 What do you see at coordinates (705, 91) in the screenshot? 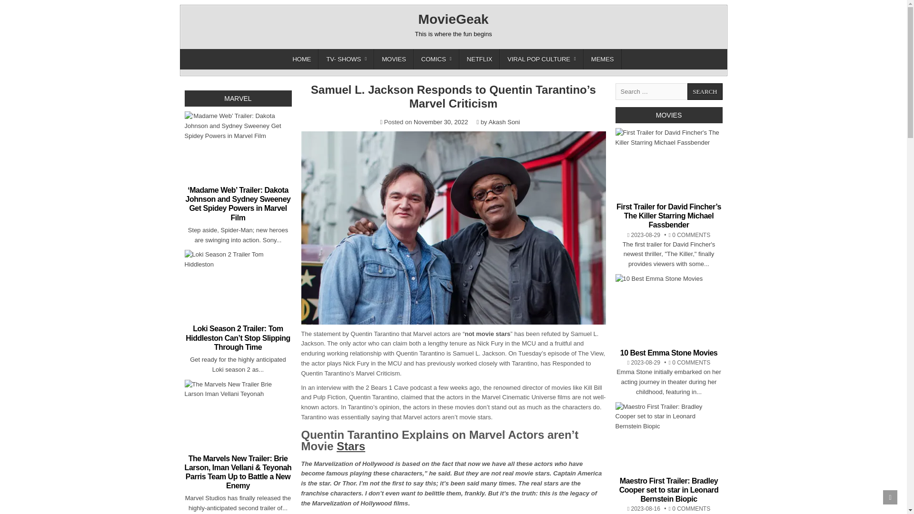
I see `Search` at bounding box center [705, 91].